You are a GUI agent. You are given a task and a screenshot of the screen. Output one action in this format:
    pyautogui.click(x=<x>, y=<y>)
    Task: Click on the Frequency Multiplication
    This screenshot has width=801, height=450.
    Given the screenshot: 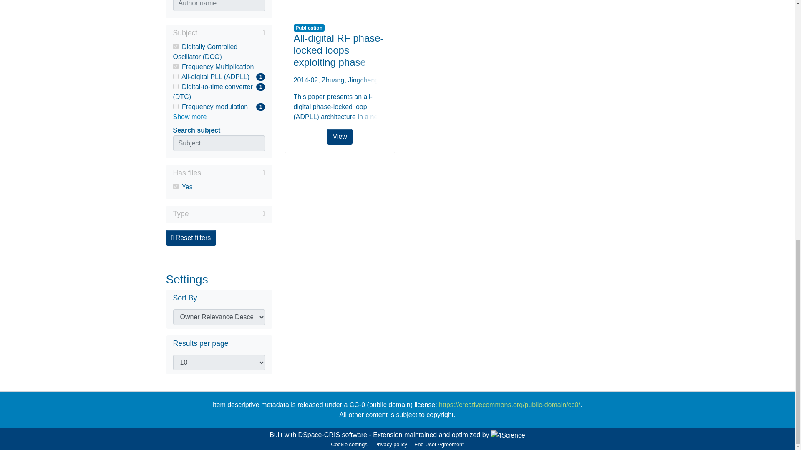 What is the action you would take?
    pyautogui.click(x=219, y=107)
    